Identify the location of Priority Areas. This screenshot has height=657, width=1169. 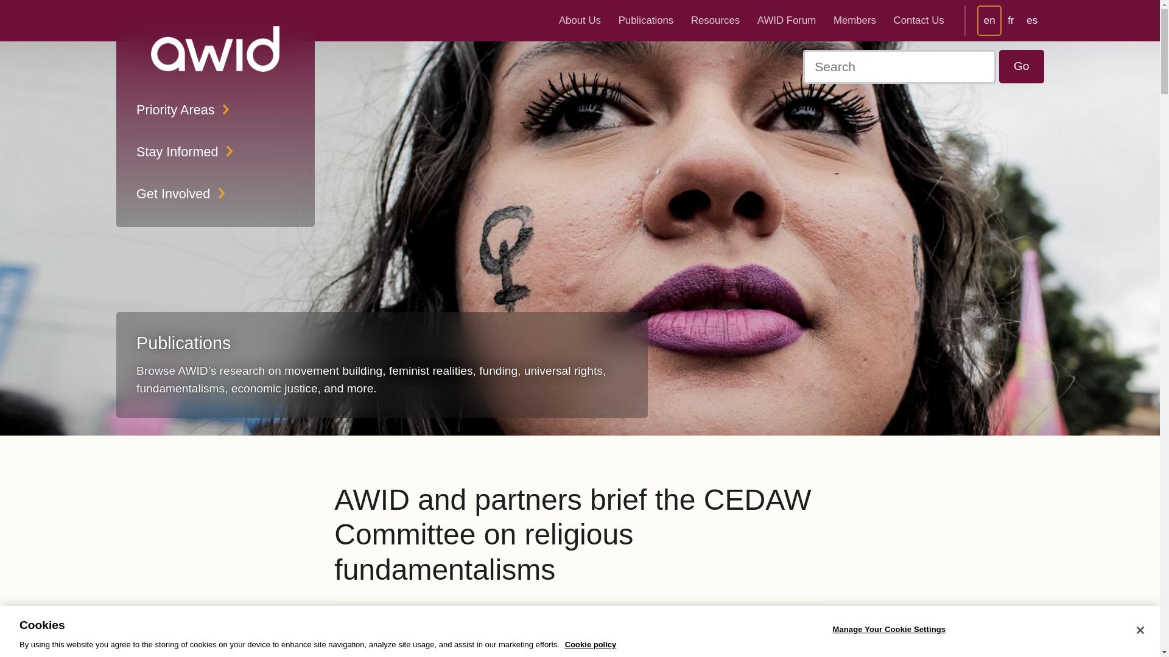
(215, 109).